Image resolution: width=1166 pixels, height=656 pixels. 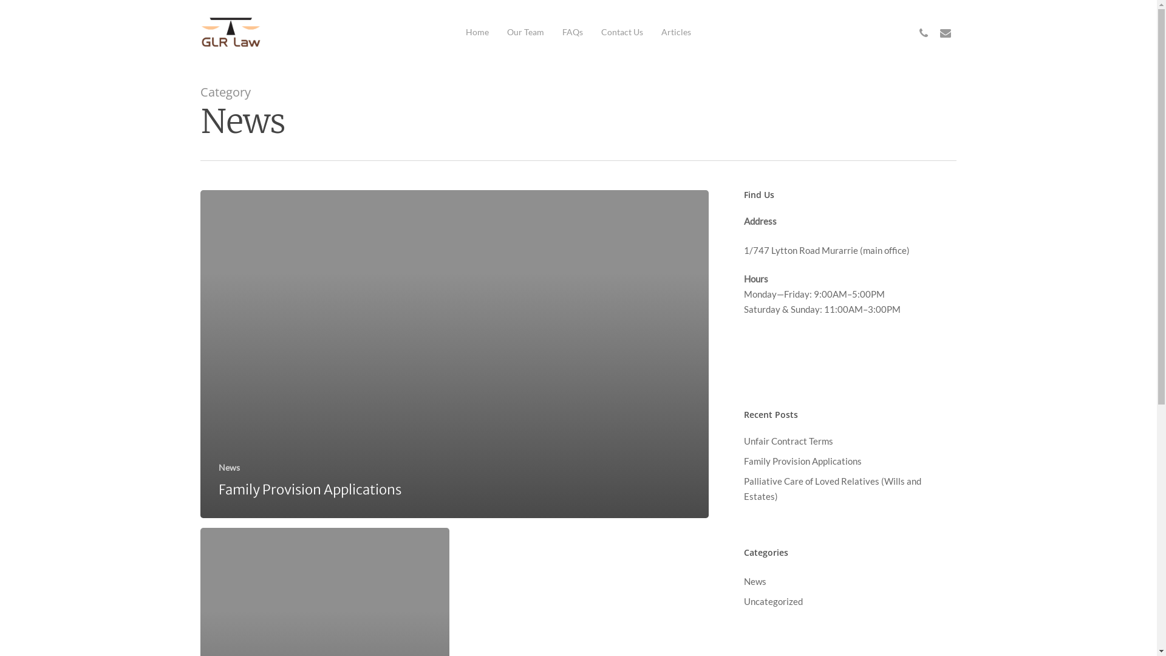 I want to click on Home, so click(x=477, y=32).